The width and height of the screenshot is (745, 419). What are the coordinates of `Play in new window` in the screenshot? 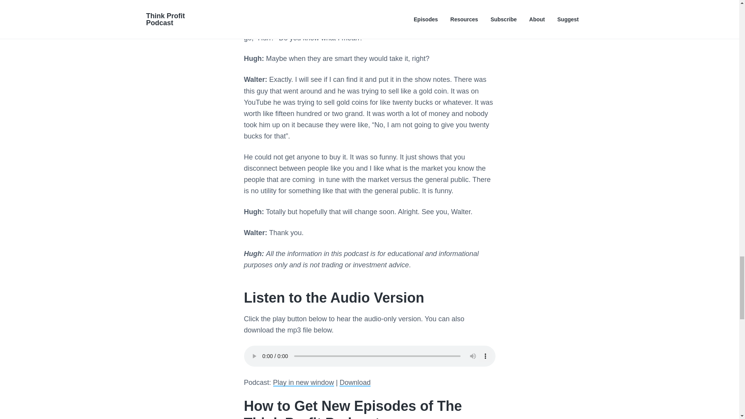 It's located at (303, 383).